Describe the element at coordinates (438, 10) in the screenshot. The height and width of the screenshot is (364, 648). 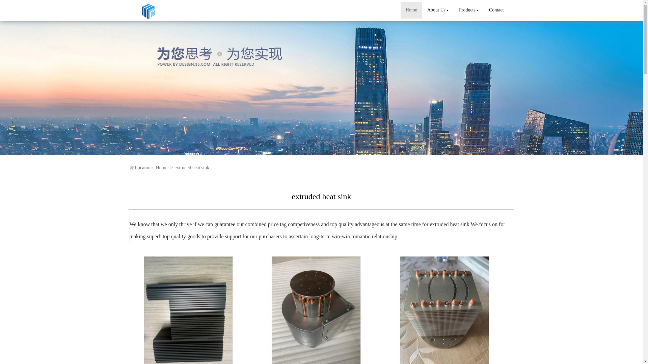
I see `About Us` at that location.